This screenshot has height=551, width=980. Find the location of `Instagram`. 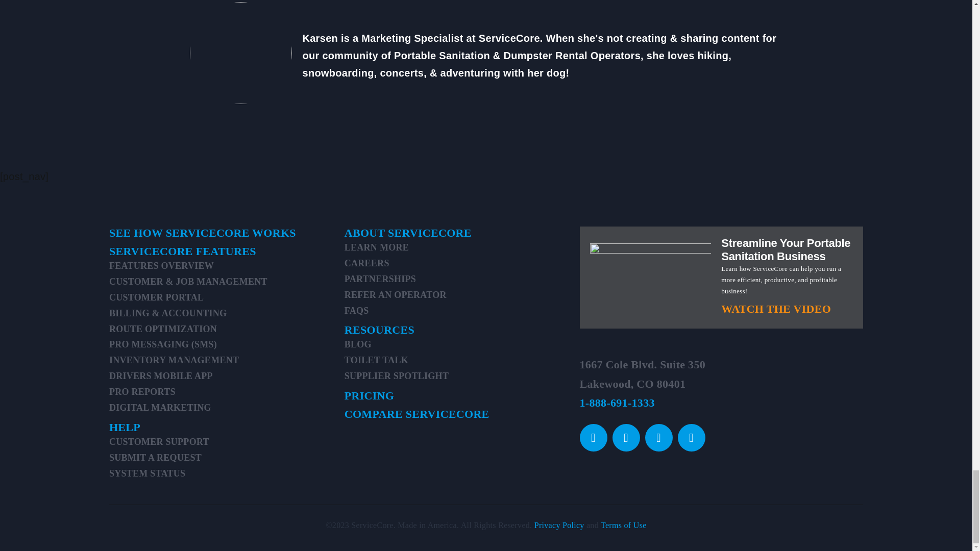

Instagram is located at coordinates (626, 437).